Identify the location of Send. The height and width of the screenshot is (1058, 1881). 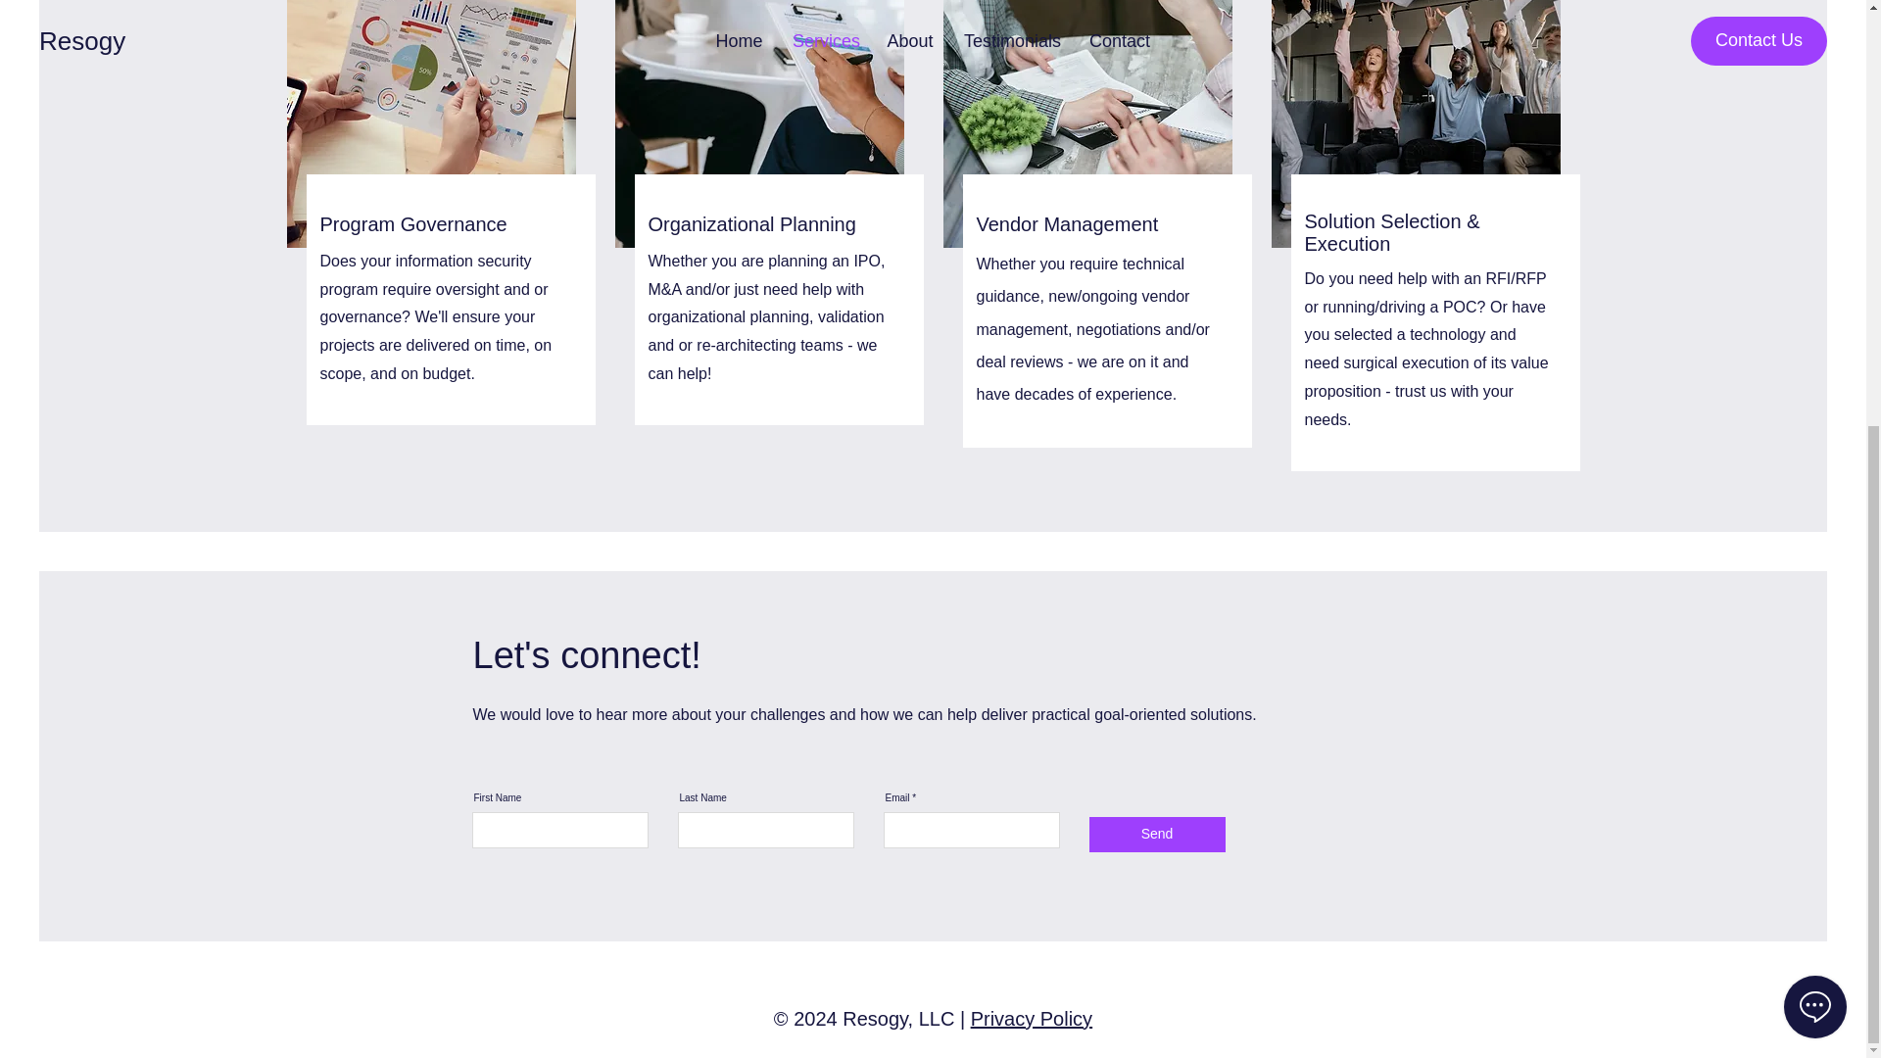
(1157, 835).